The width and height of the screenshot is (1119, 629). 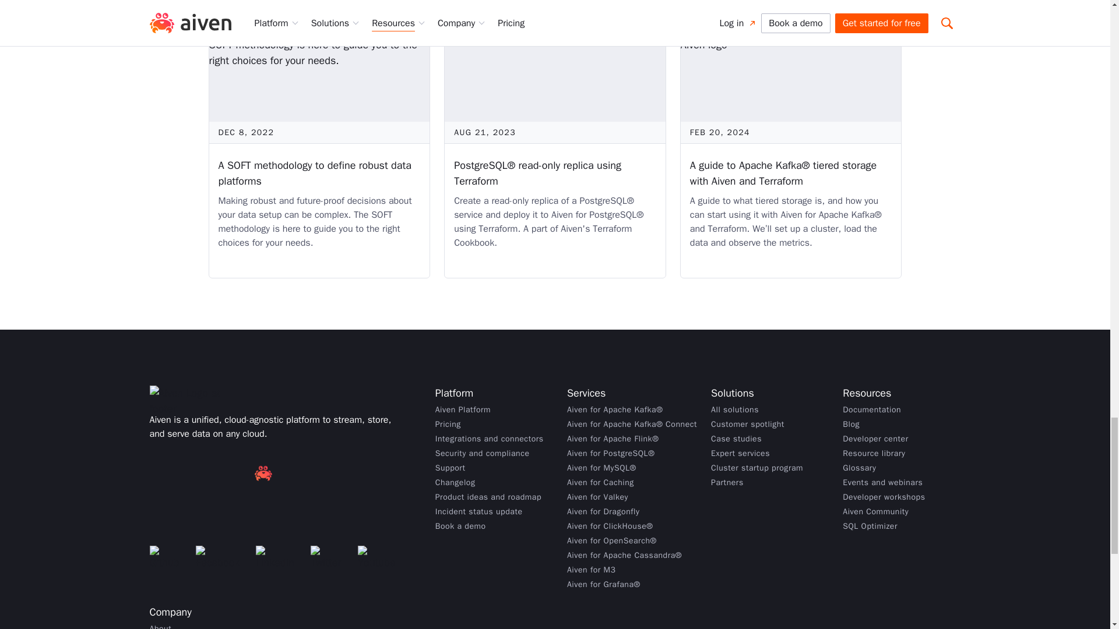 I want to click on Twitter, so click(x=329, y=558).